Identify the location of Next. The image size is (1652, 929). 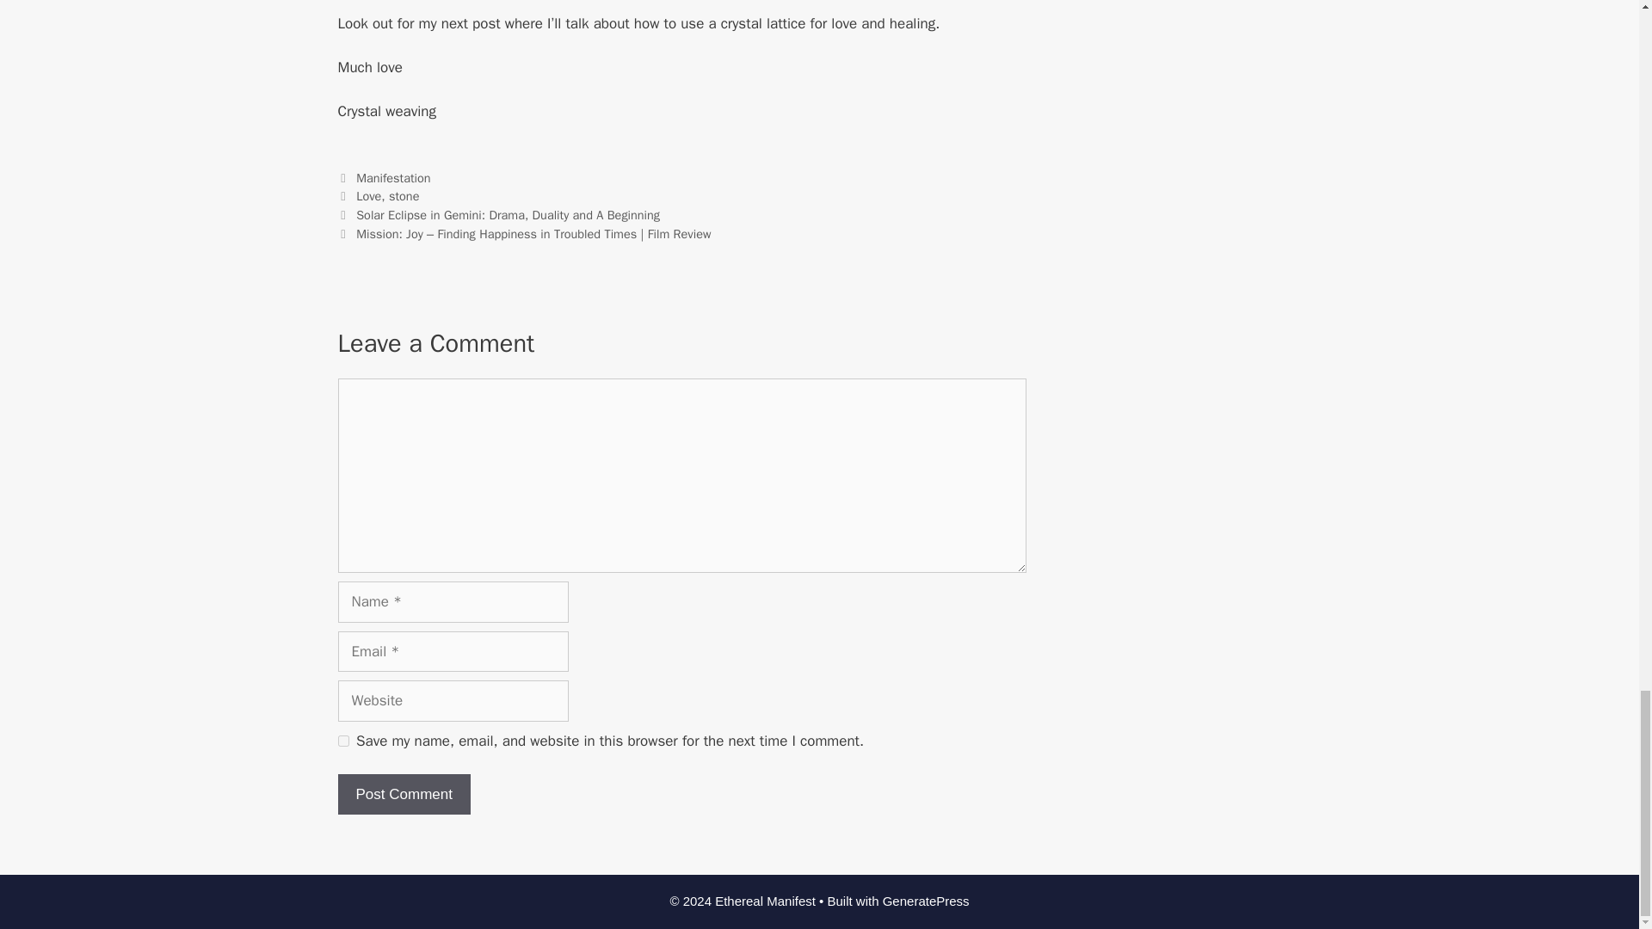
(523, 234).